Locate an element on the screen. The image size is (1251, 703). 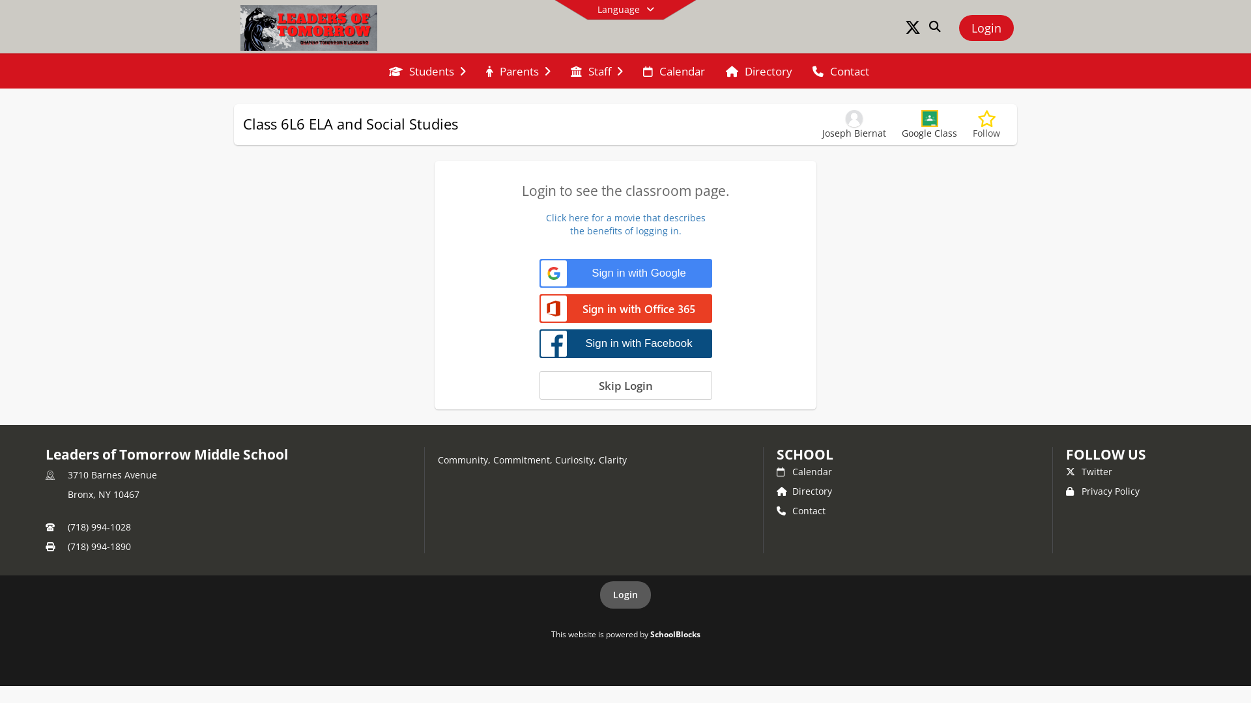
Directory is located at coordinates (804, 491).